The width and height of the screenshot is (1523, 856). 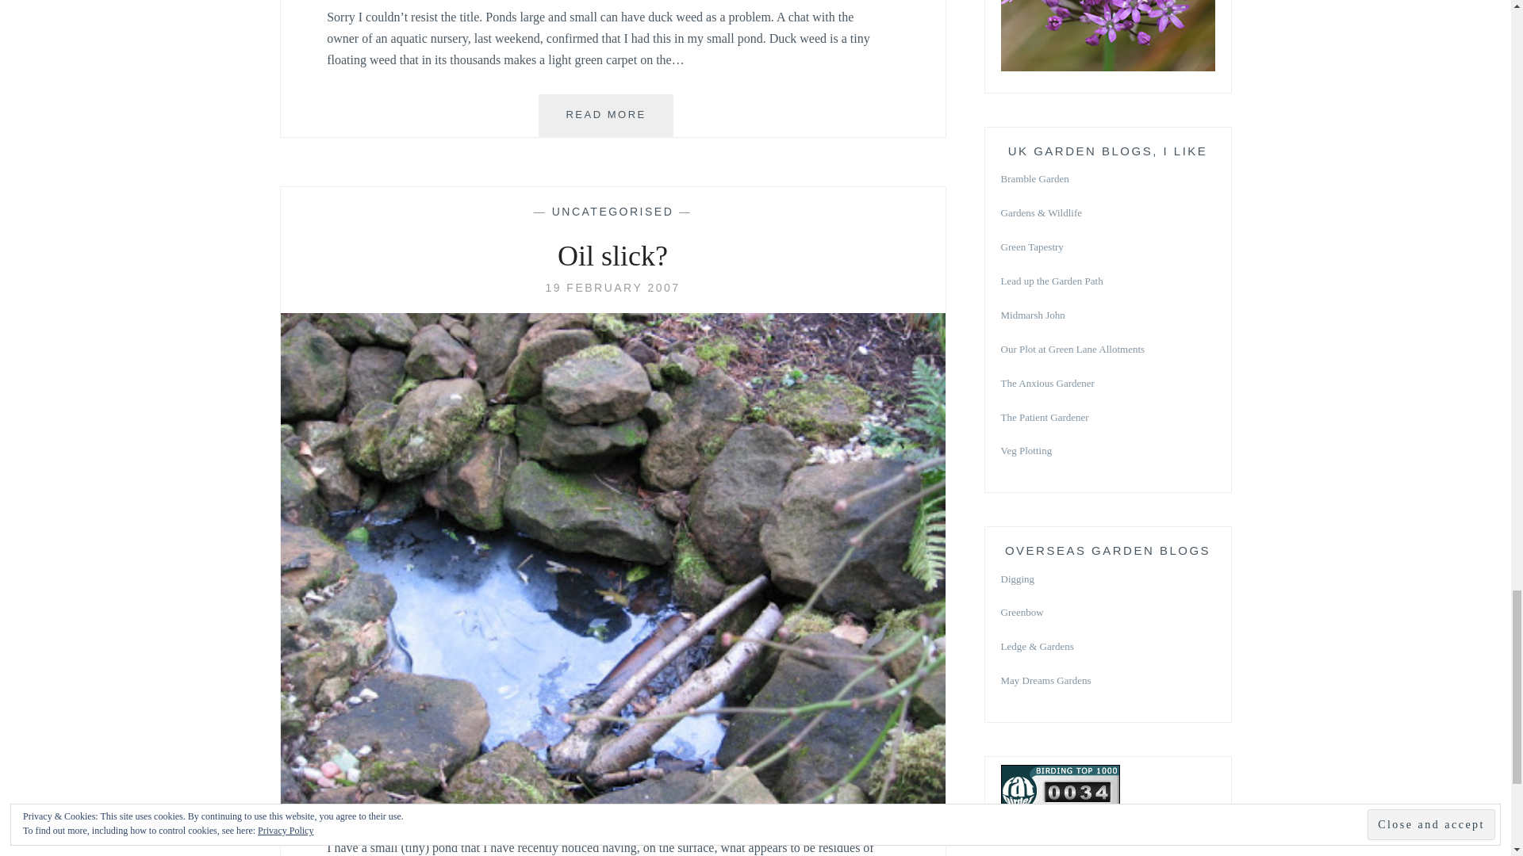 What do you see at coordinates (612, 807) in the screenshot?
I see `Oil slick?` at bounding box center [612, 807].